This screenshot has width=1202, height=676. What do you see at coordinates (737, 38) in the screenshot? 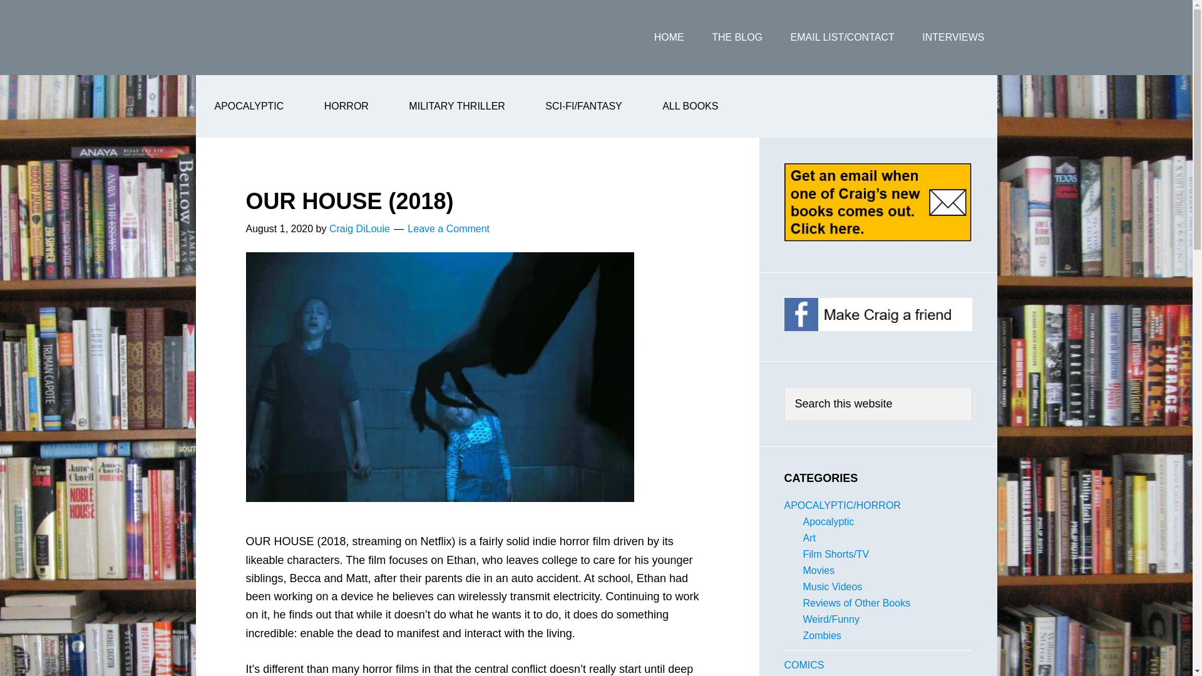
I see `THE BLOG` at bounding box center [737, 38].